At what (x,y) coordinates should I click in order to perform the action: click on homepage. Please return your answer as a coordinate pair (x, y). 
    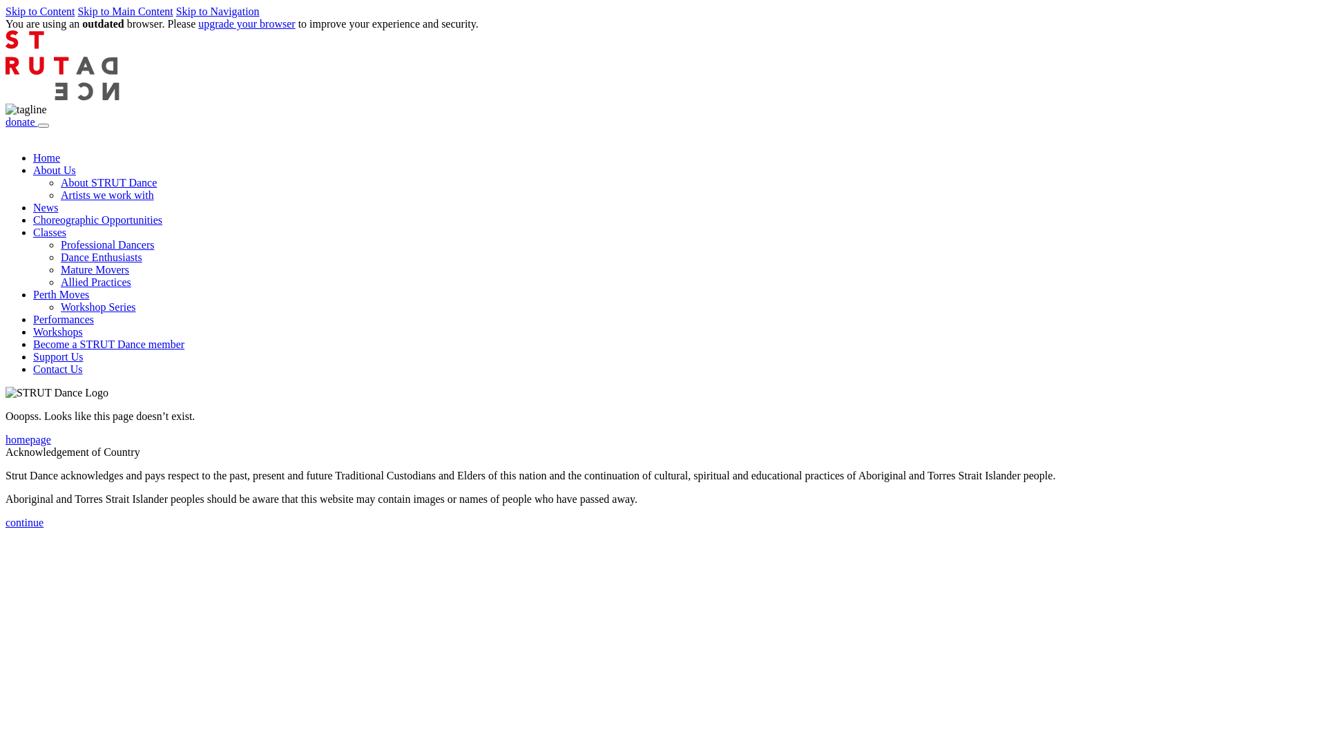
    Looking at the image, I should click on (28, 439).